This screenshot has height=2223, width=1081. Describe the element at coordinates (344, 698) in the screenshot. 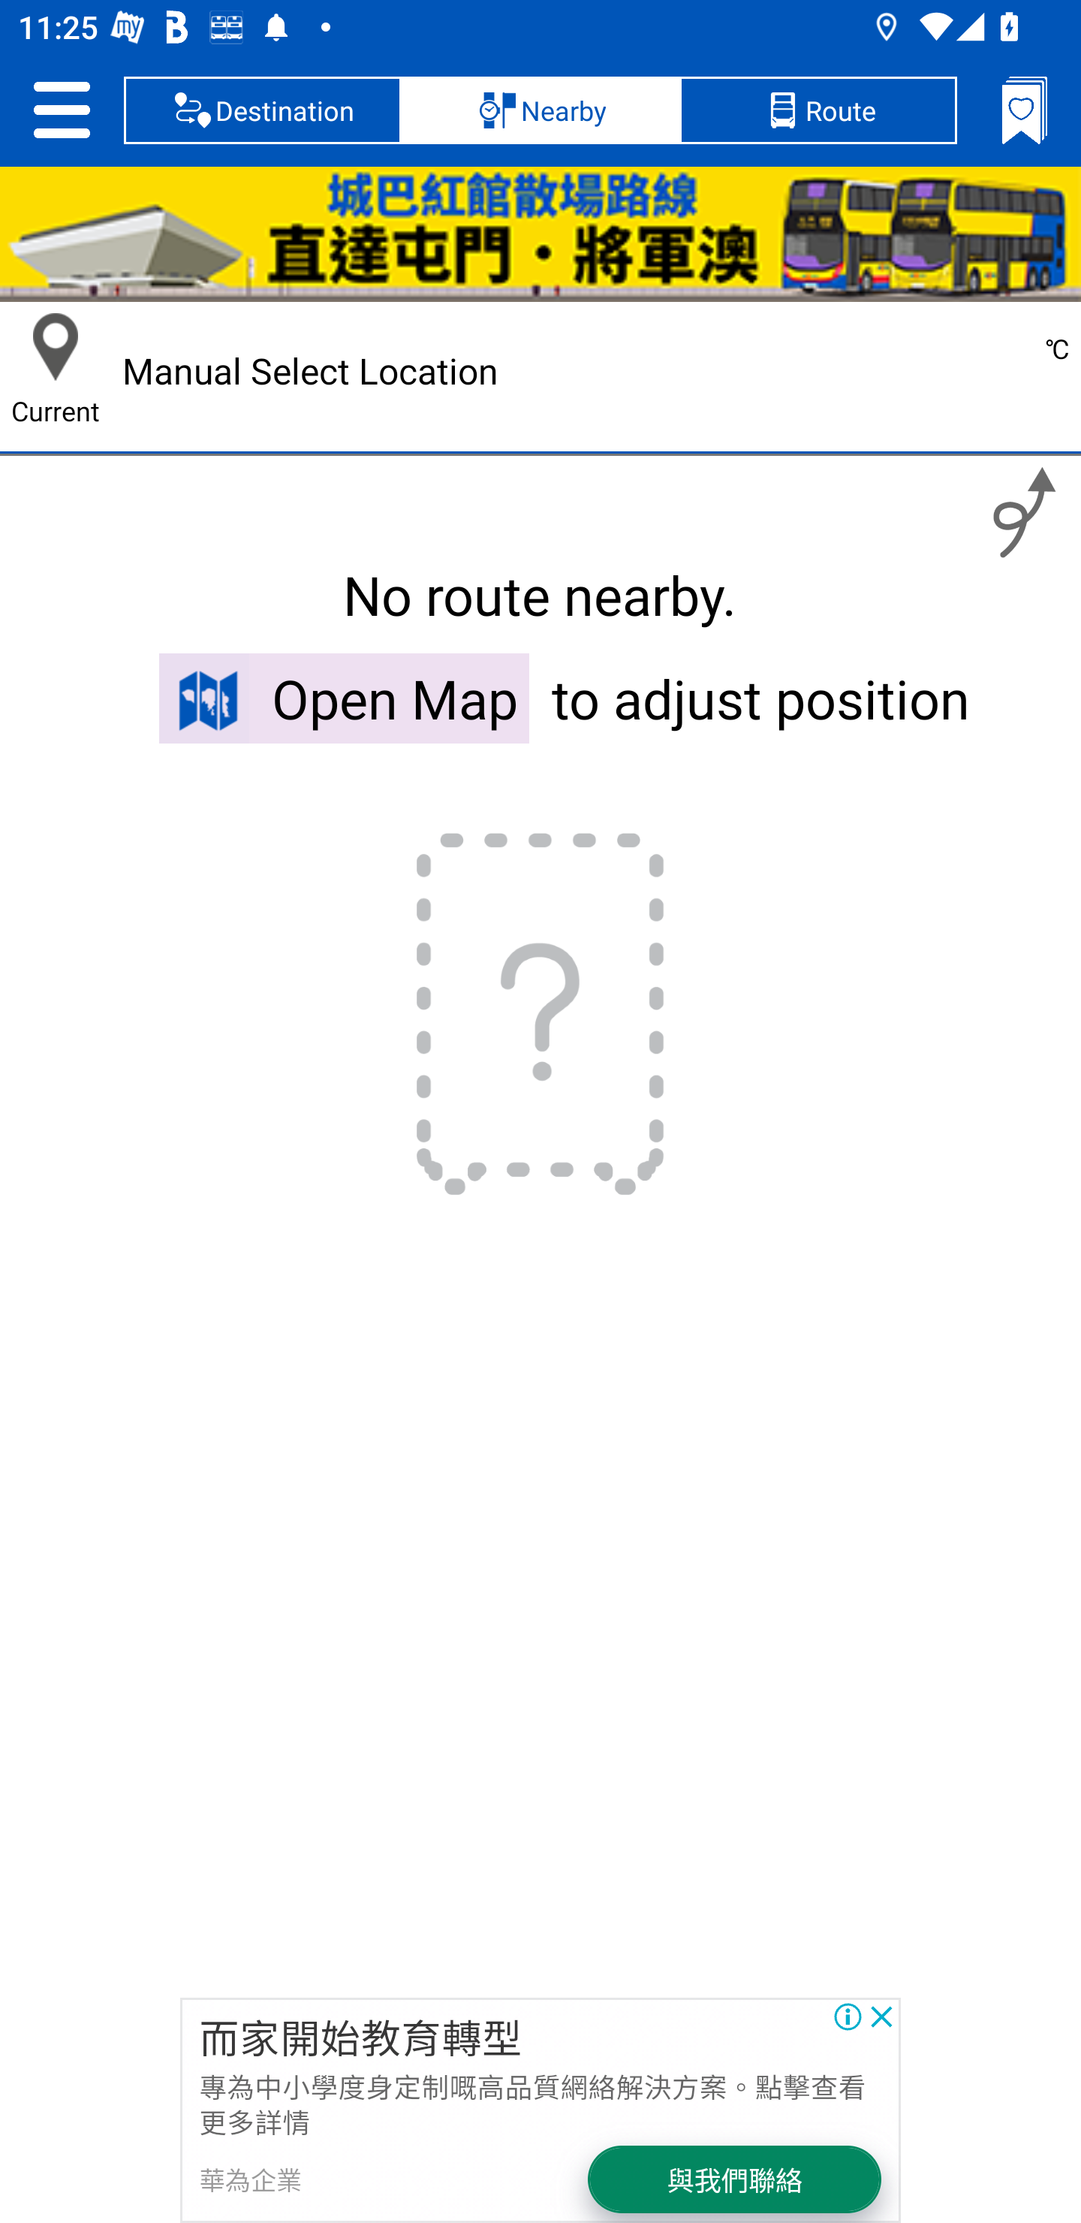

I see `Open Map` at that location.